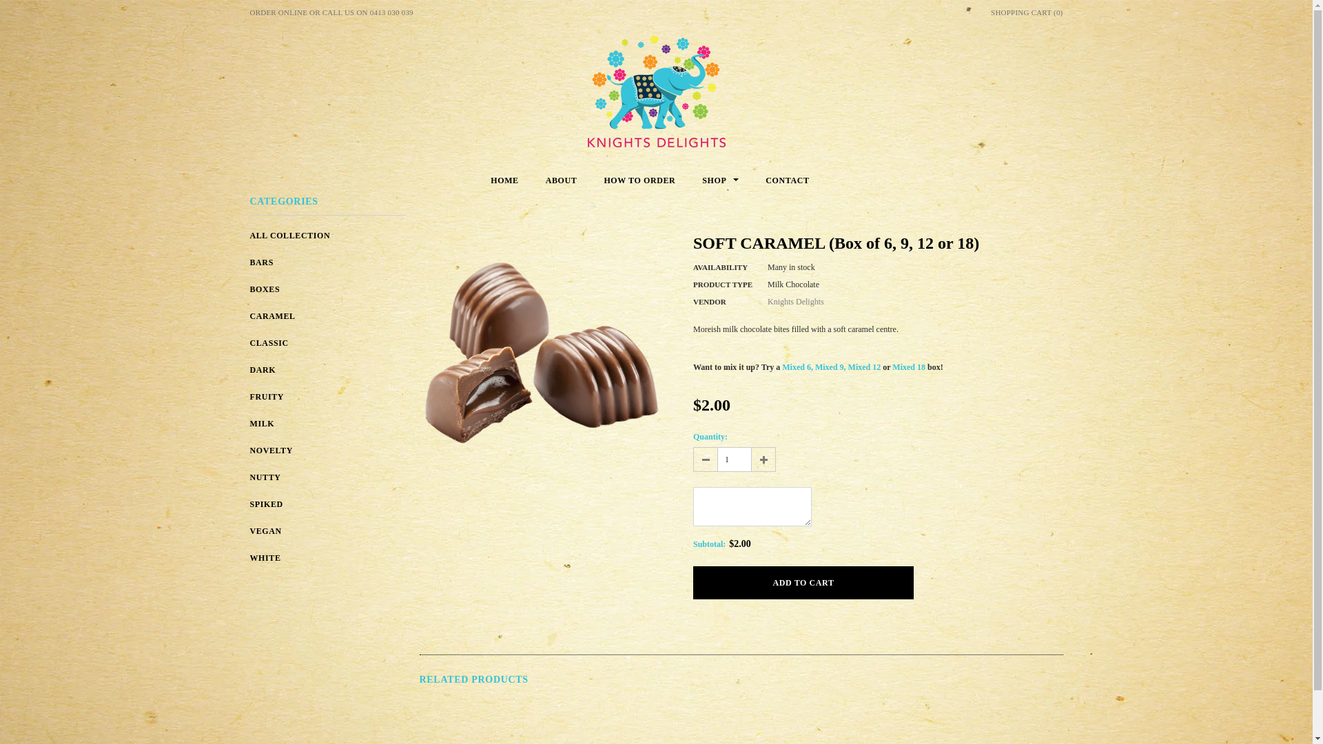  What do you see at coordinates (272, 316) in the screenshot?
I see `CARAMEL` at bounding box center [272, 316].